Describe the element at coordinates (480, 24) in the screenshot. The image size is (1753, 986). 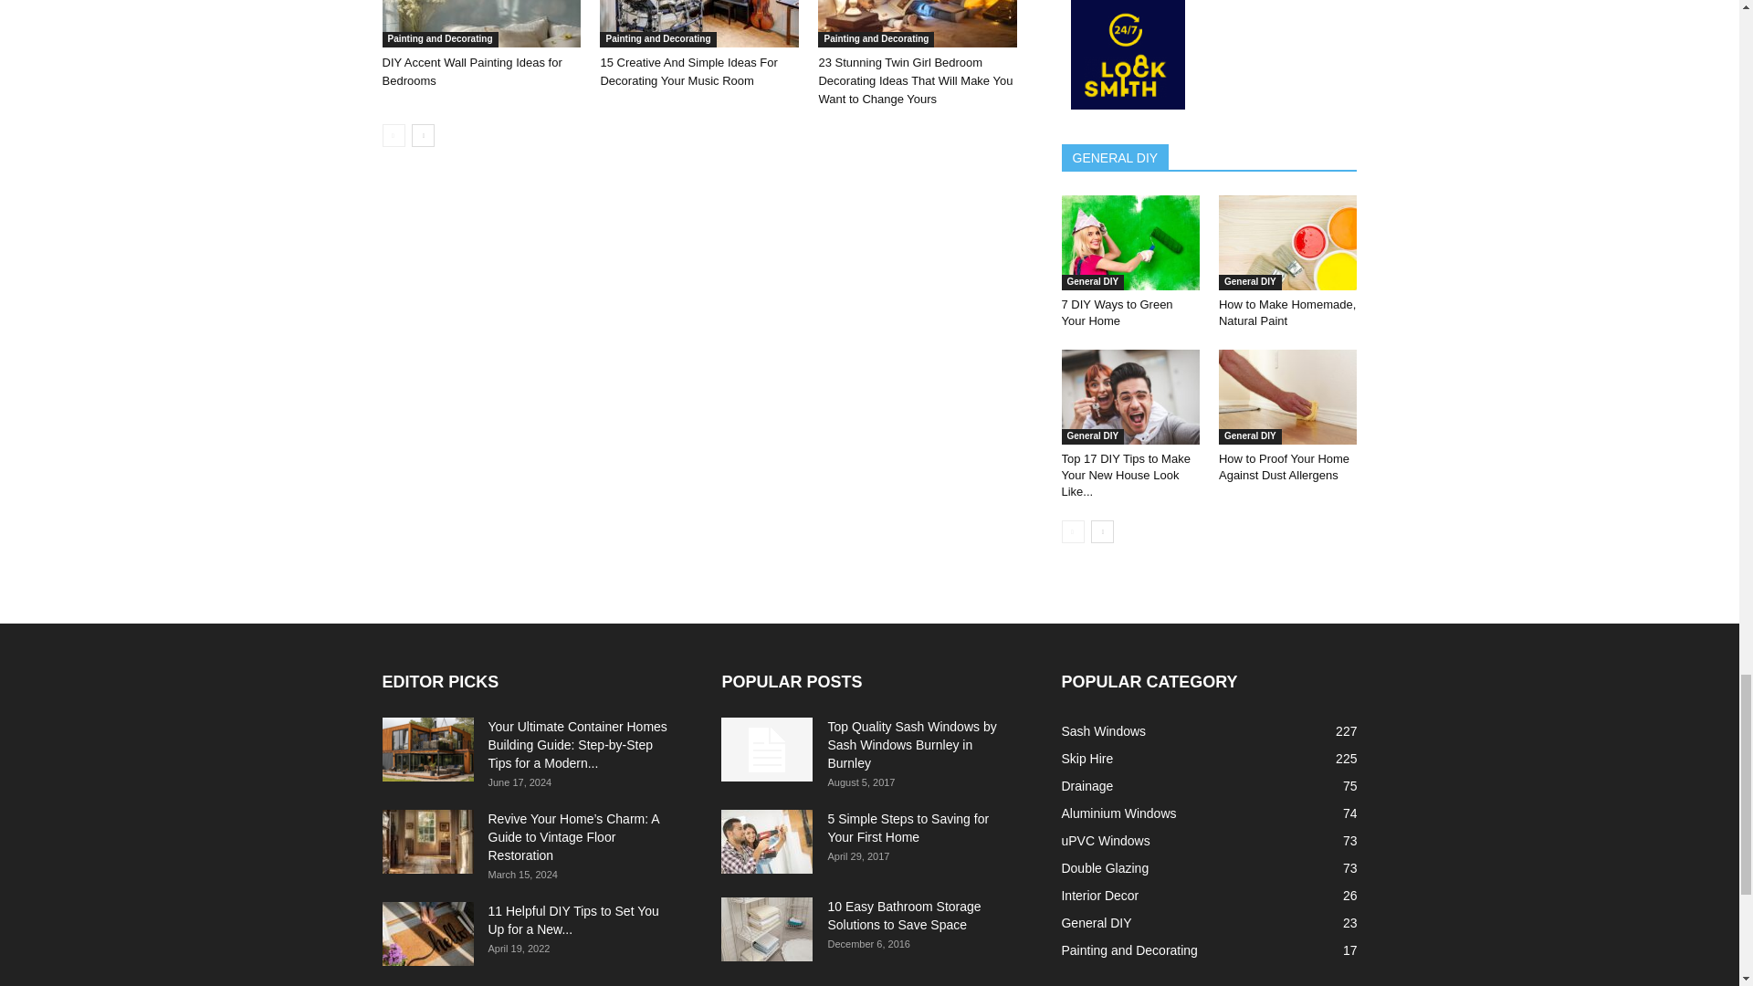
I see `DIY Accent Wall Painting Ideas for Bedrooms` at that location.